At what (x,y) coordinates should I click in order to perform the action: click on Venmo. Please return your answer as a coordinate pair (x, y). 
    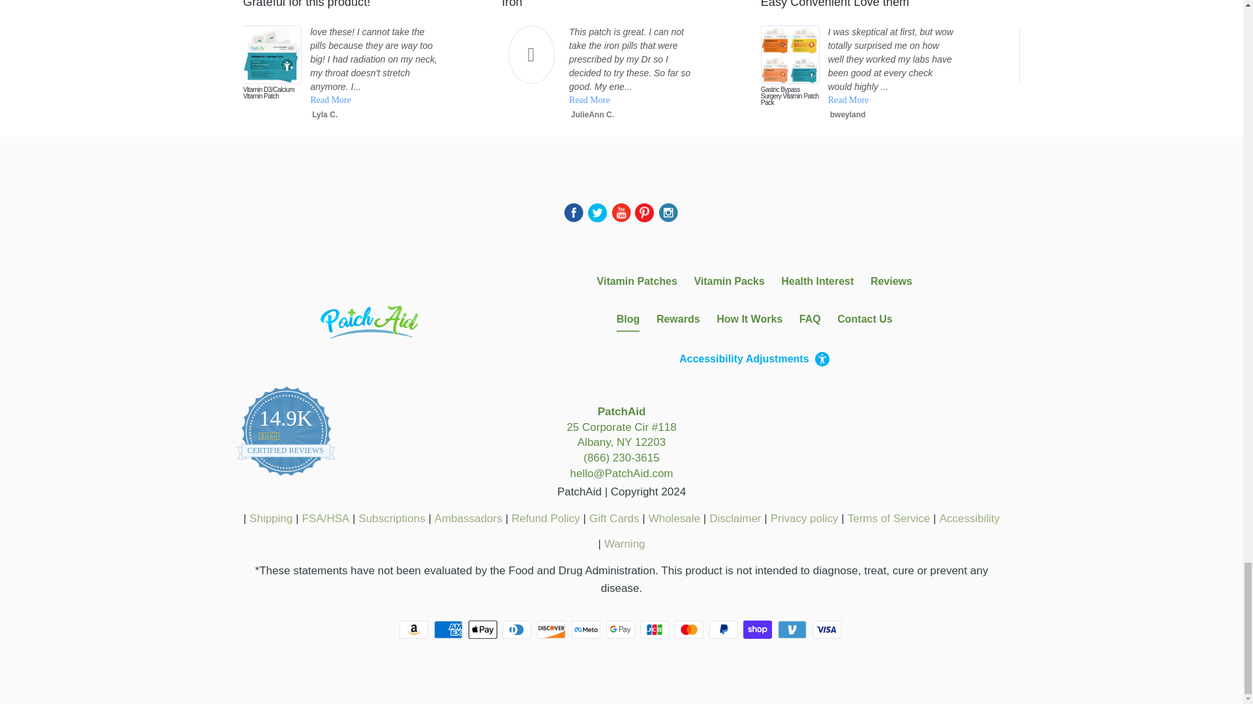
    Looking at the image, I should click on (794, 630).